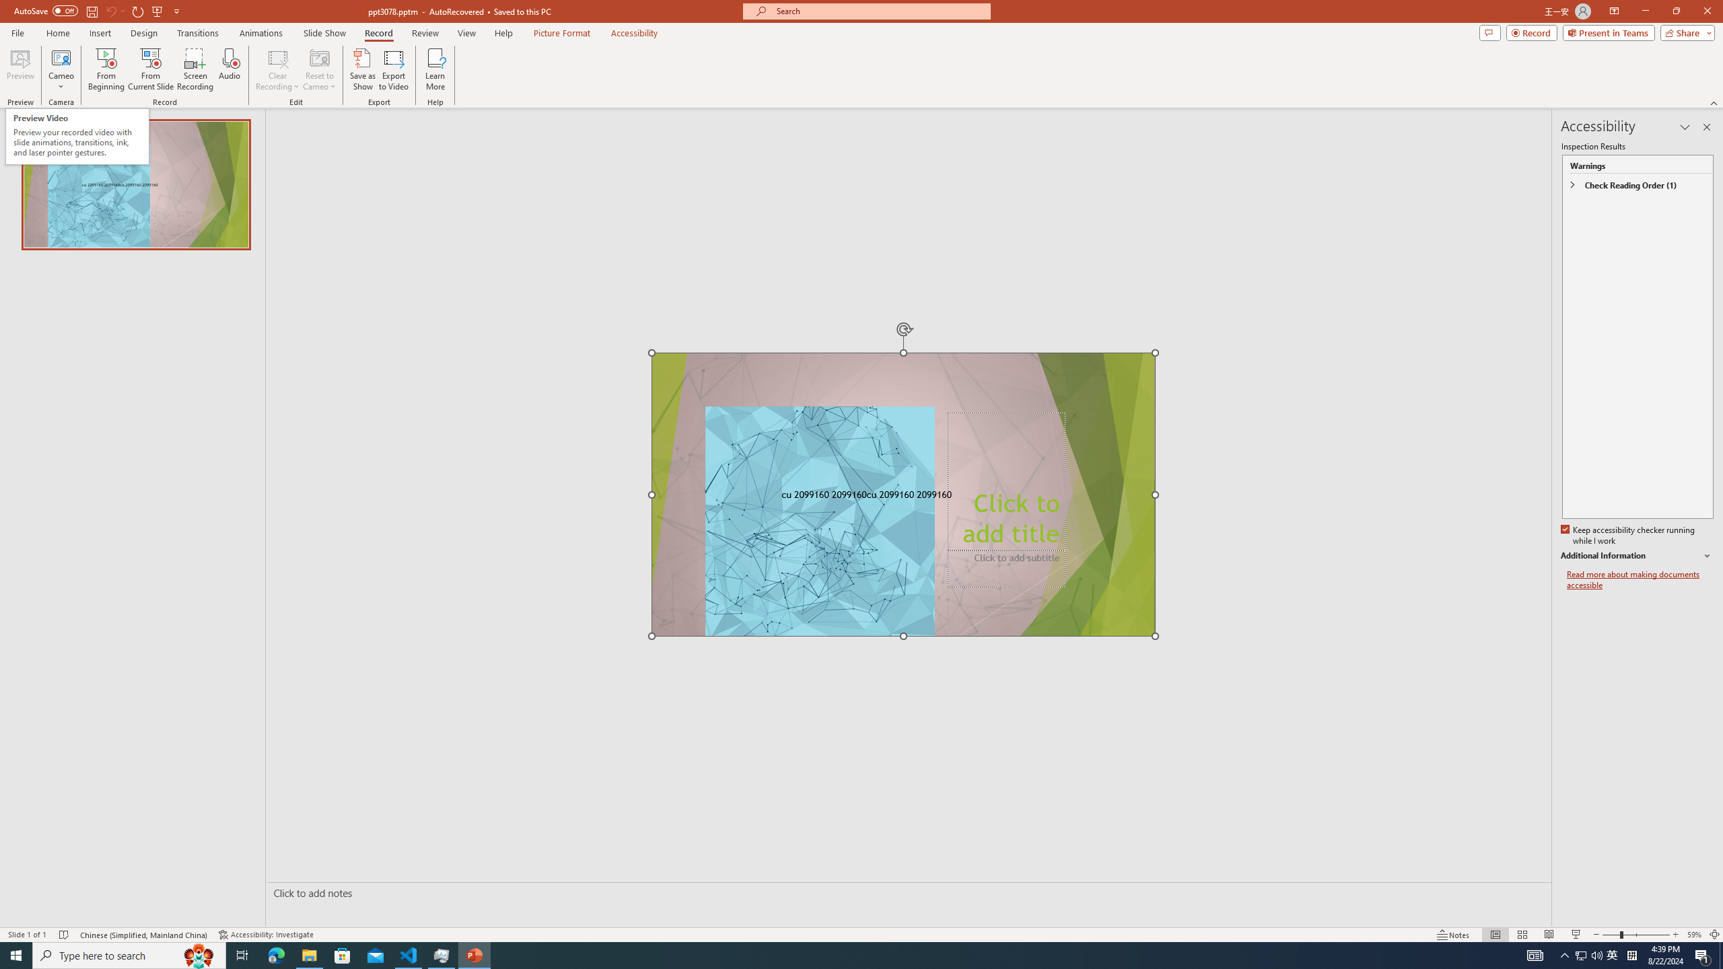 The image size is (1723, 969). I want to click on Save as Show, so click(362, 69).